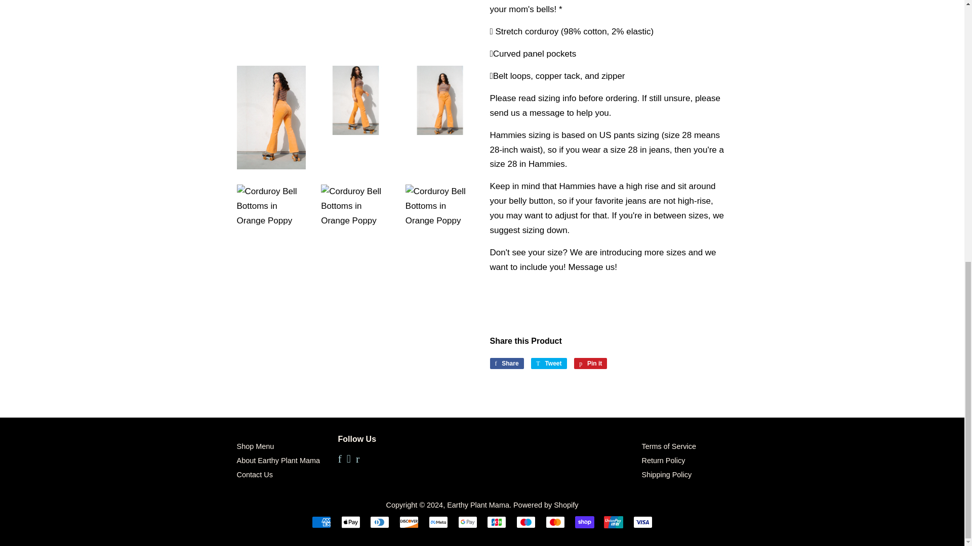 The width and height of the screenshot is (972, 546). I want to click on Share on Facebook, so click(506, 363).